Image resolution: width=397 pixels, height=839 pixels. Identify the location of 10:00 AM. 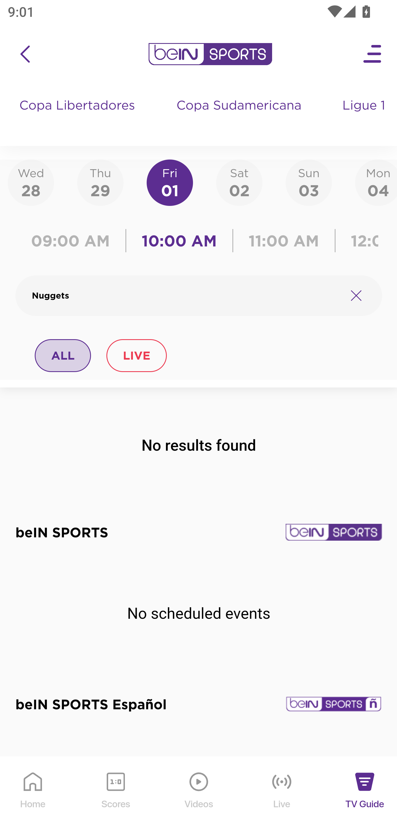
(179, 241).